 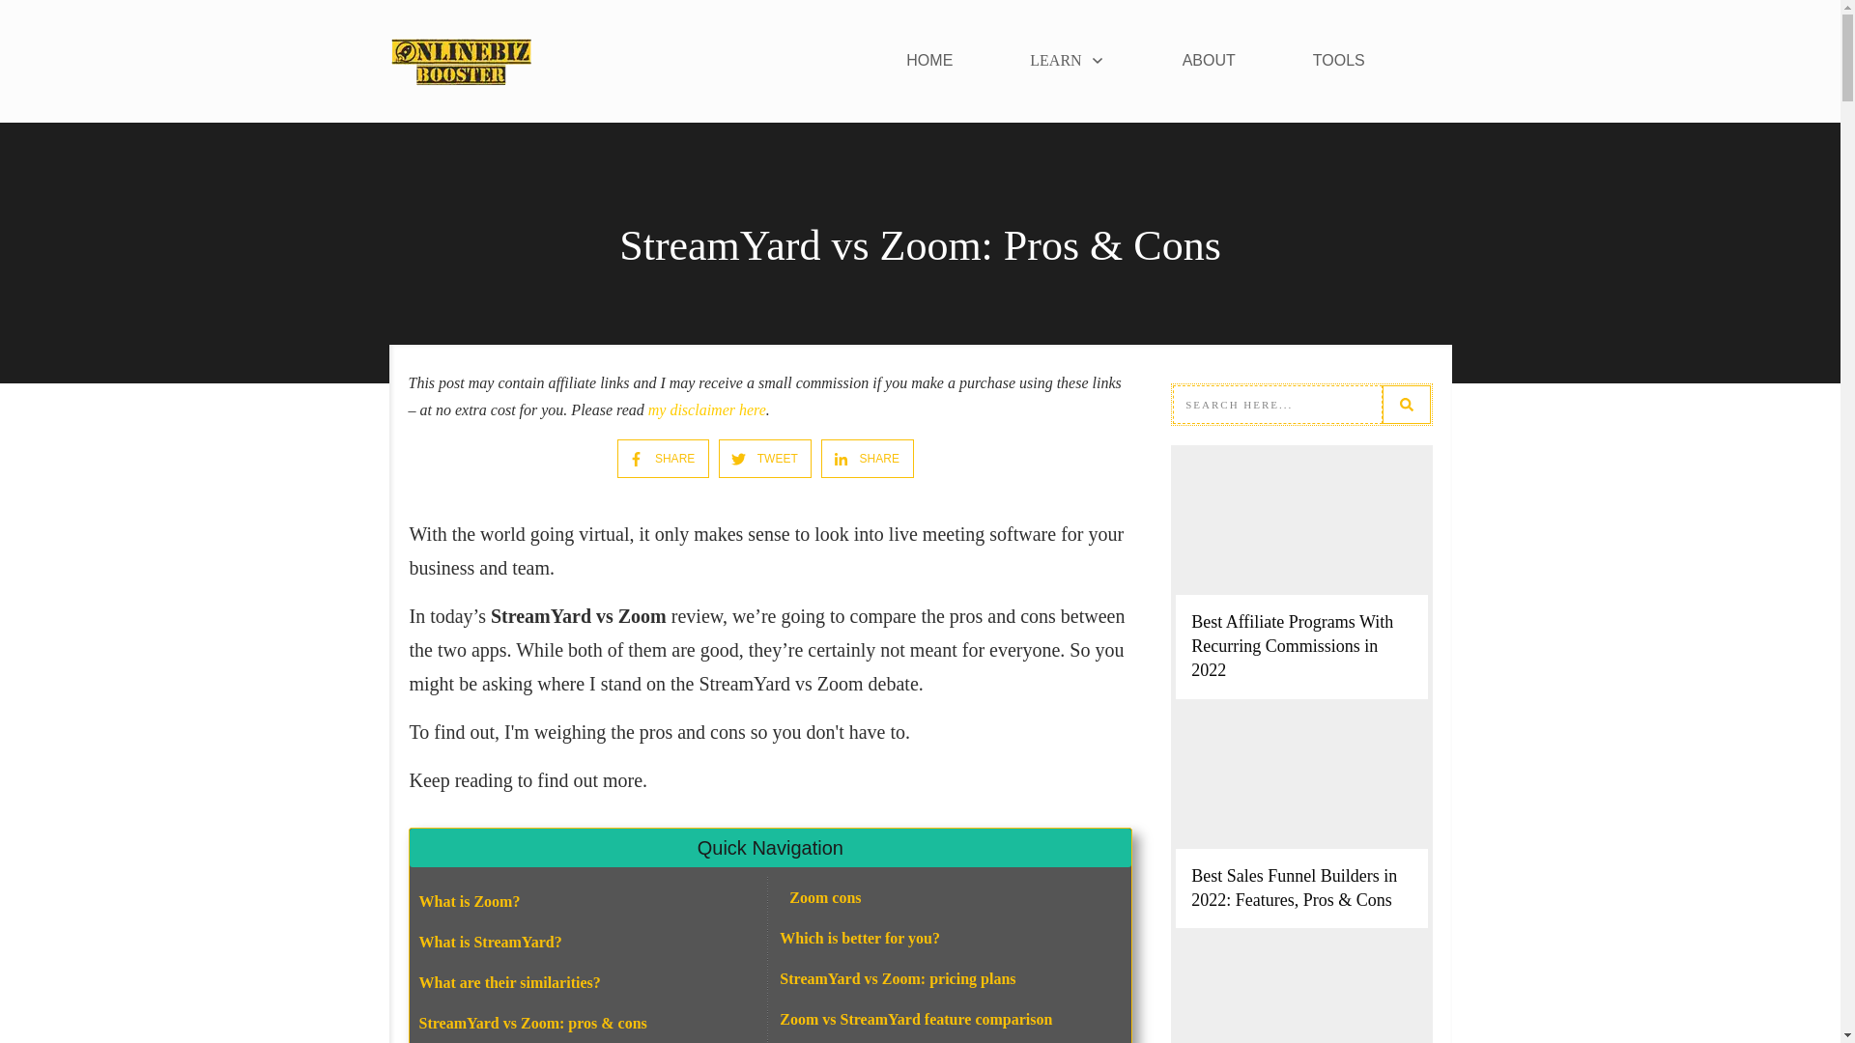 What do you see at coordinates (756, 458) in the screenshot?
I see `TWEET` at bounding box center [756, 458].